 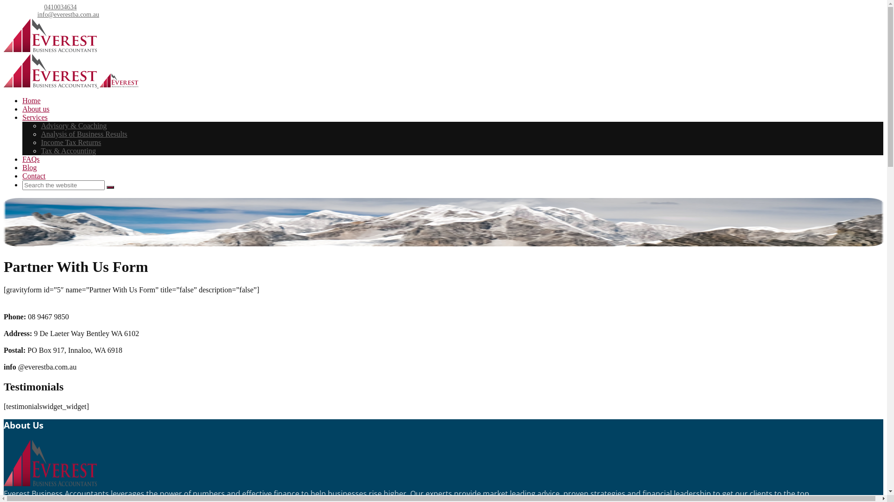 I want to click on 0410034634, so click(x=61, y=7).